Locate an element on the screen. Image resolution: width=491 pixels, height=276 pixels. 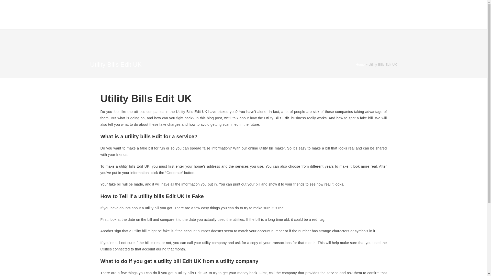
Our Services is located at coordinates (230, 15).